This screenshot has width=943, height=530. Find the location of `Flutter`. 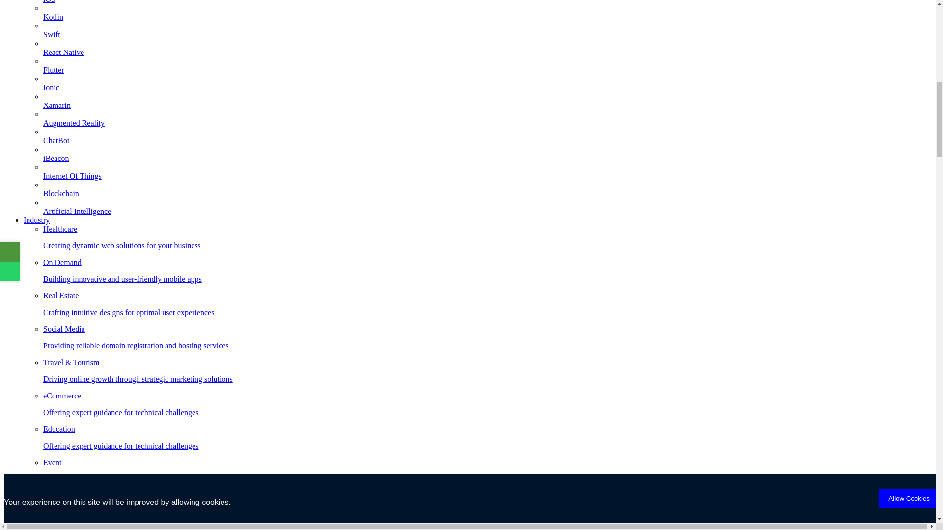

Flutter is located at coordinates (487, 74).